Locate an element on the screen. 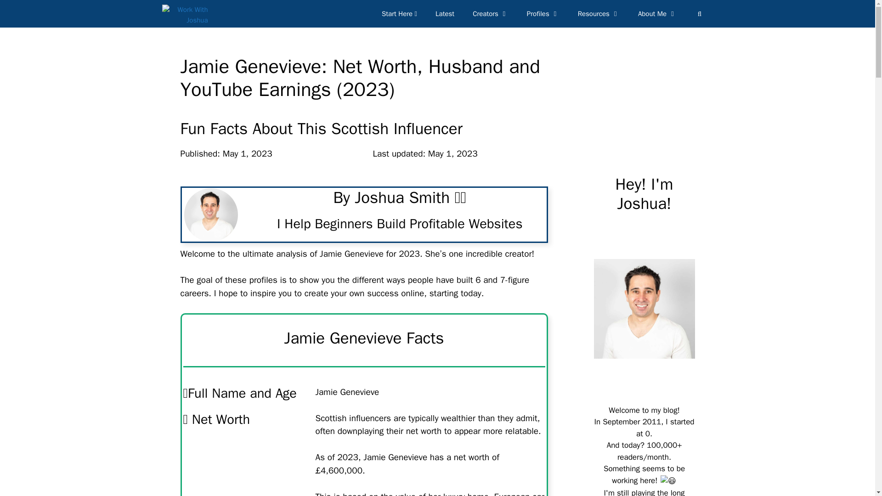 The height and width of the screenshot is (496, 882). Creators is located at coordinates (491, 14).